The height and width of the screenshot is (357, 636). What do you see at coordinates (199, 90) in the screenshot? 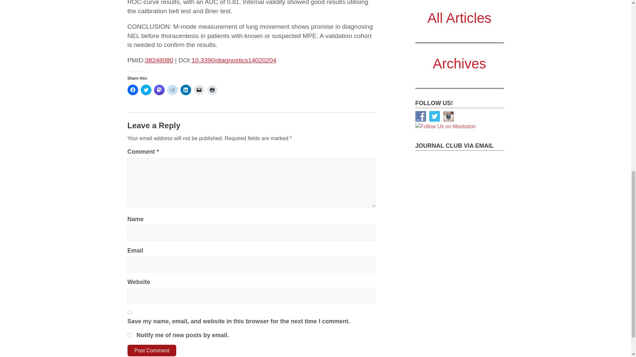
I see `Click to email a link to a friend` at bounding box center [199, 90].